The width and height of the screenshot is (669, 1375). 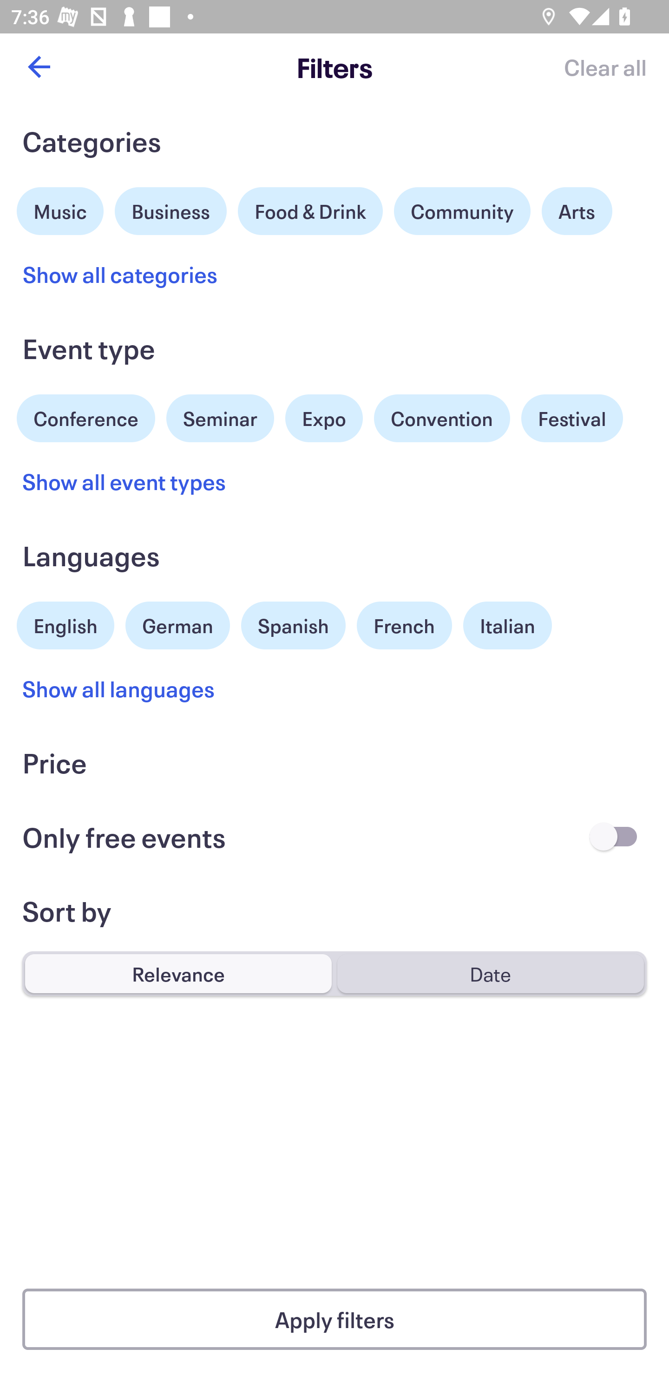 I want to click on Spanish, so click(x=293, y=625).